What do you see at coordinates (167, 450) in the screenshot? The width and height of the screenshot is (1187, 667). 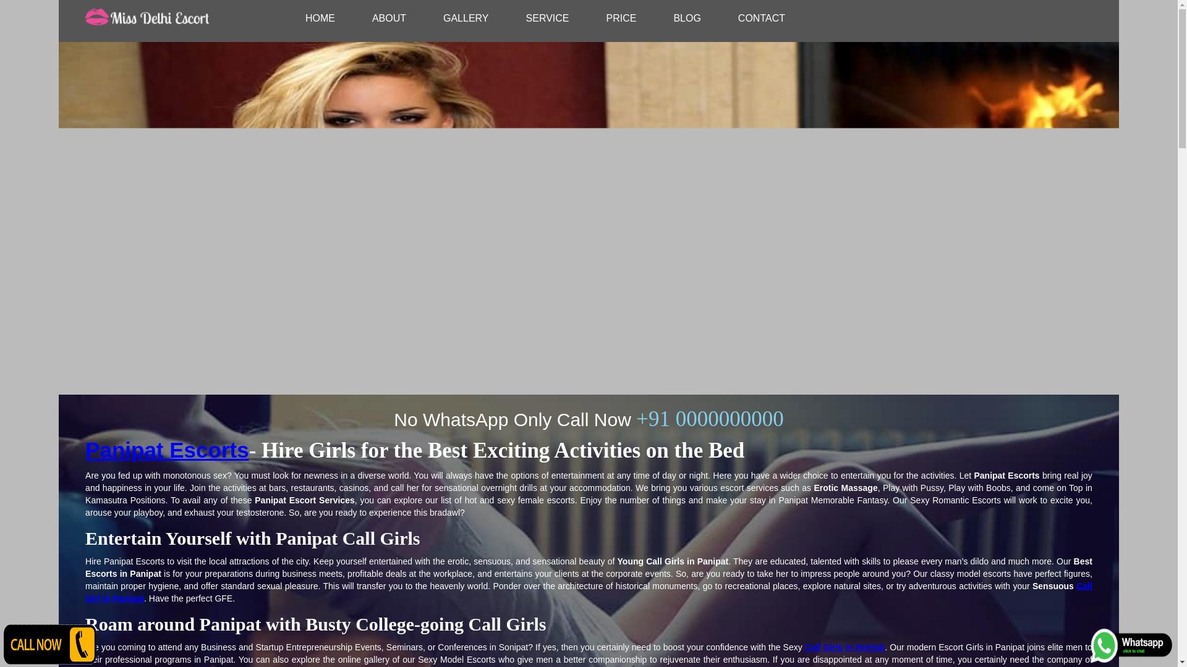 I see `Panipat Escorts` at bounding box center [167, 450].